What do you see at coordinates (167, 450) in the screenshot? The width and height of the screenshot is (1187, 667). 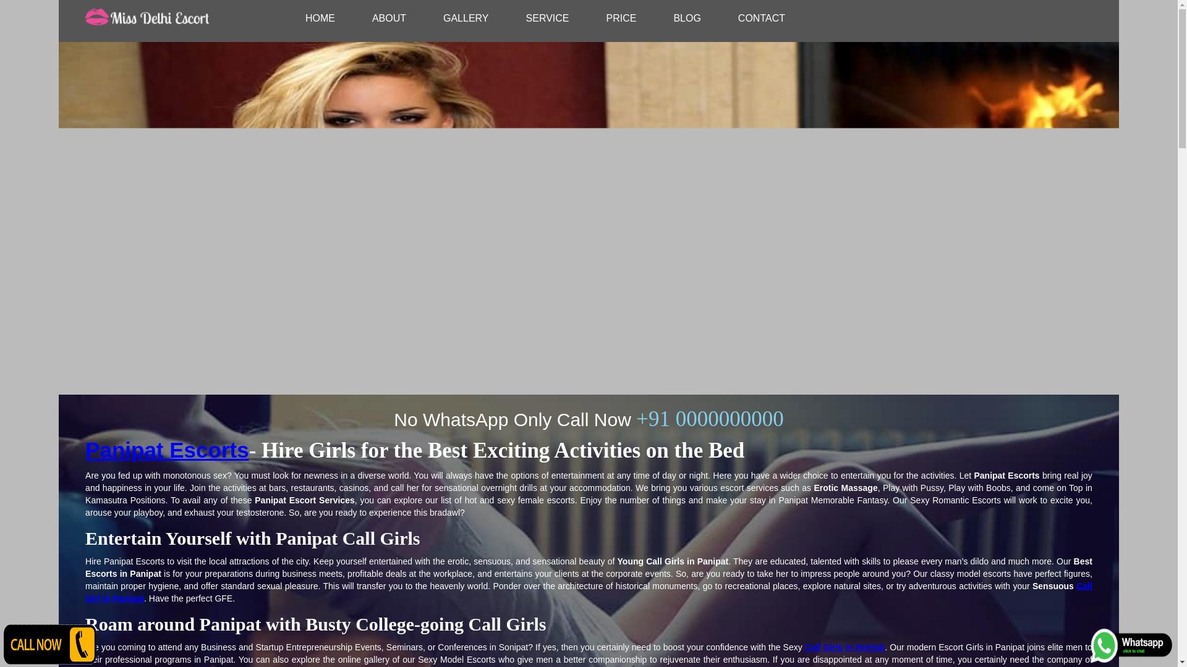 I see `Panipat Escorts` at bounding box center [167, 450].